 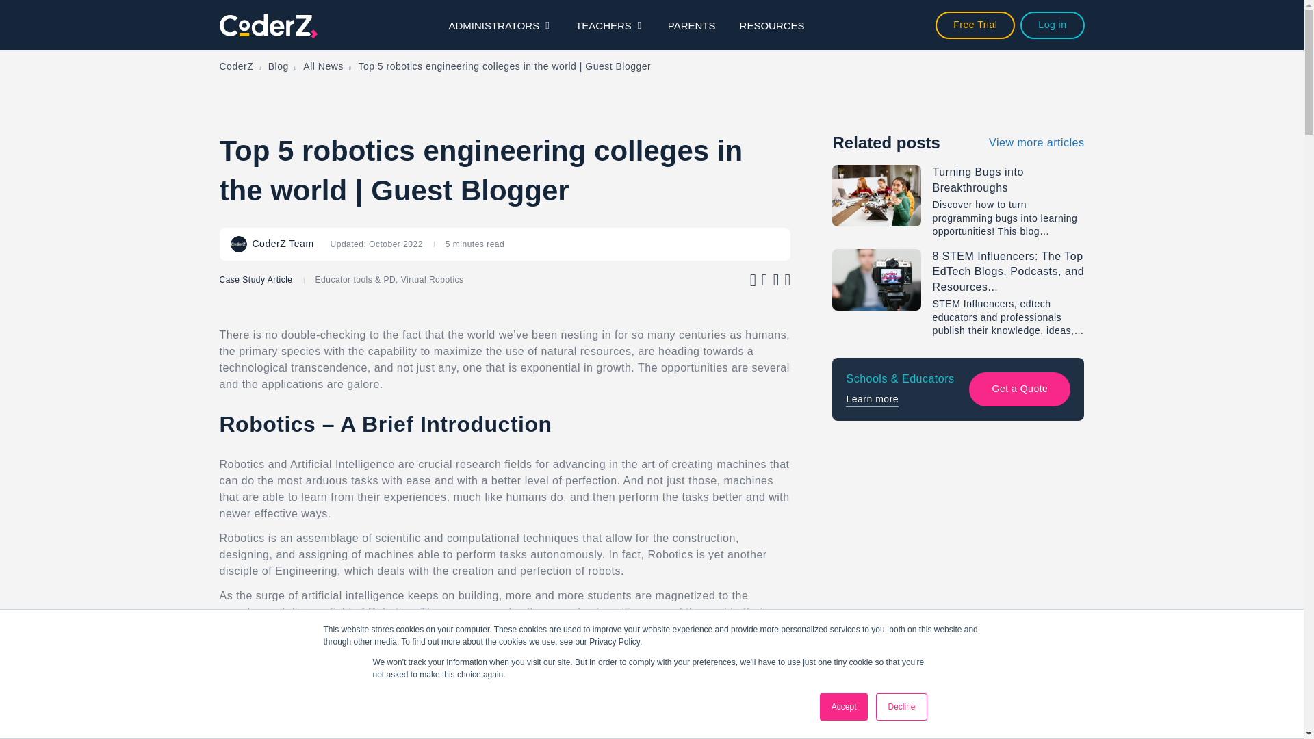 I want to click on Go to the All News category archives., so click(x=323, y=67).